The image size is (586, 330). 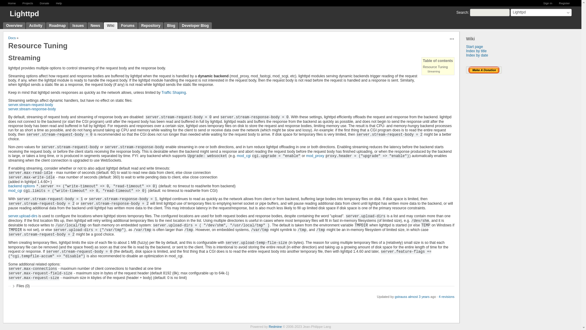 What do you see at coordinates (151, 26) in the screenshot?
I see `Repository` at bounding box center [151, 26].